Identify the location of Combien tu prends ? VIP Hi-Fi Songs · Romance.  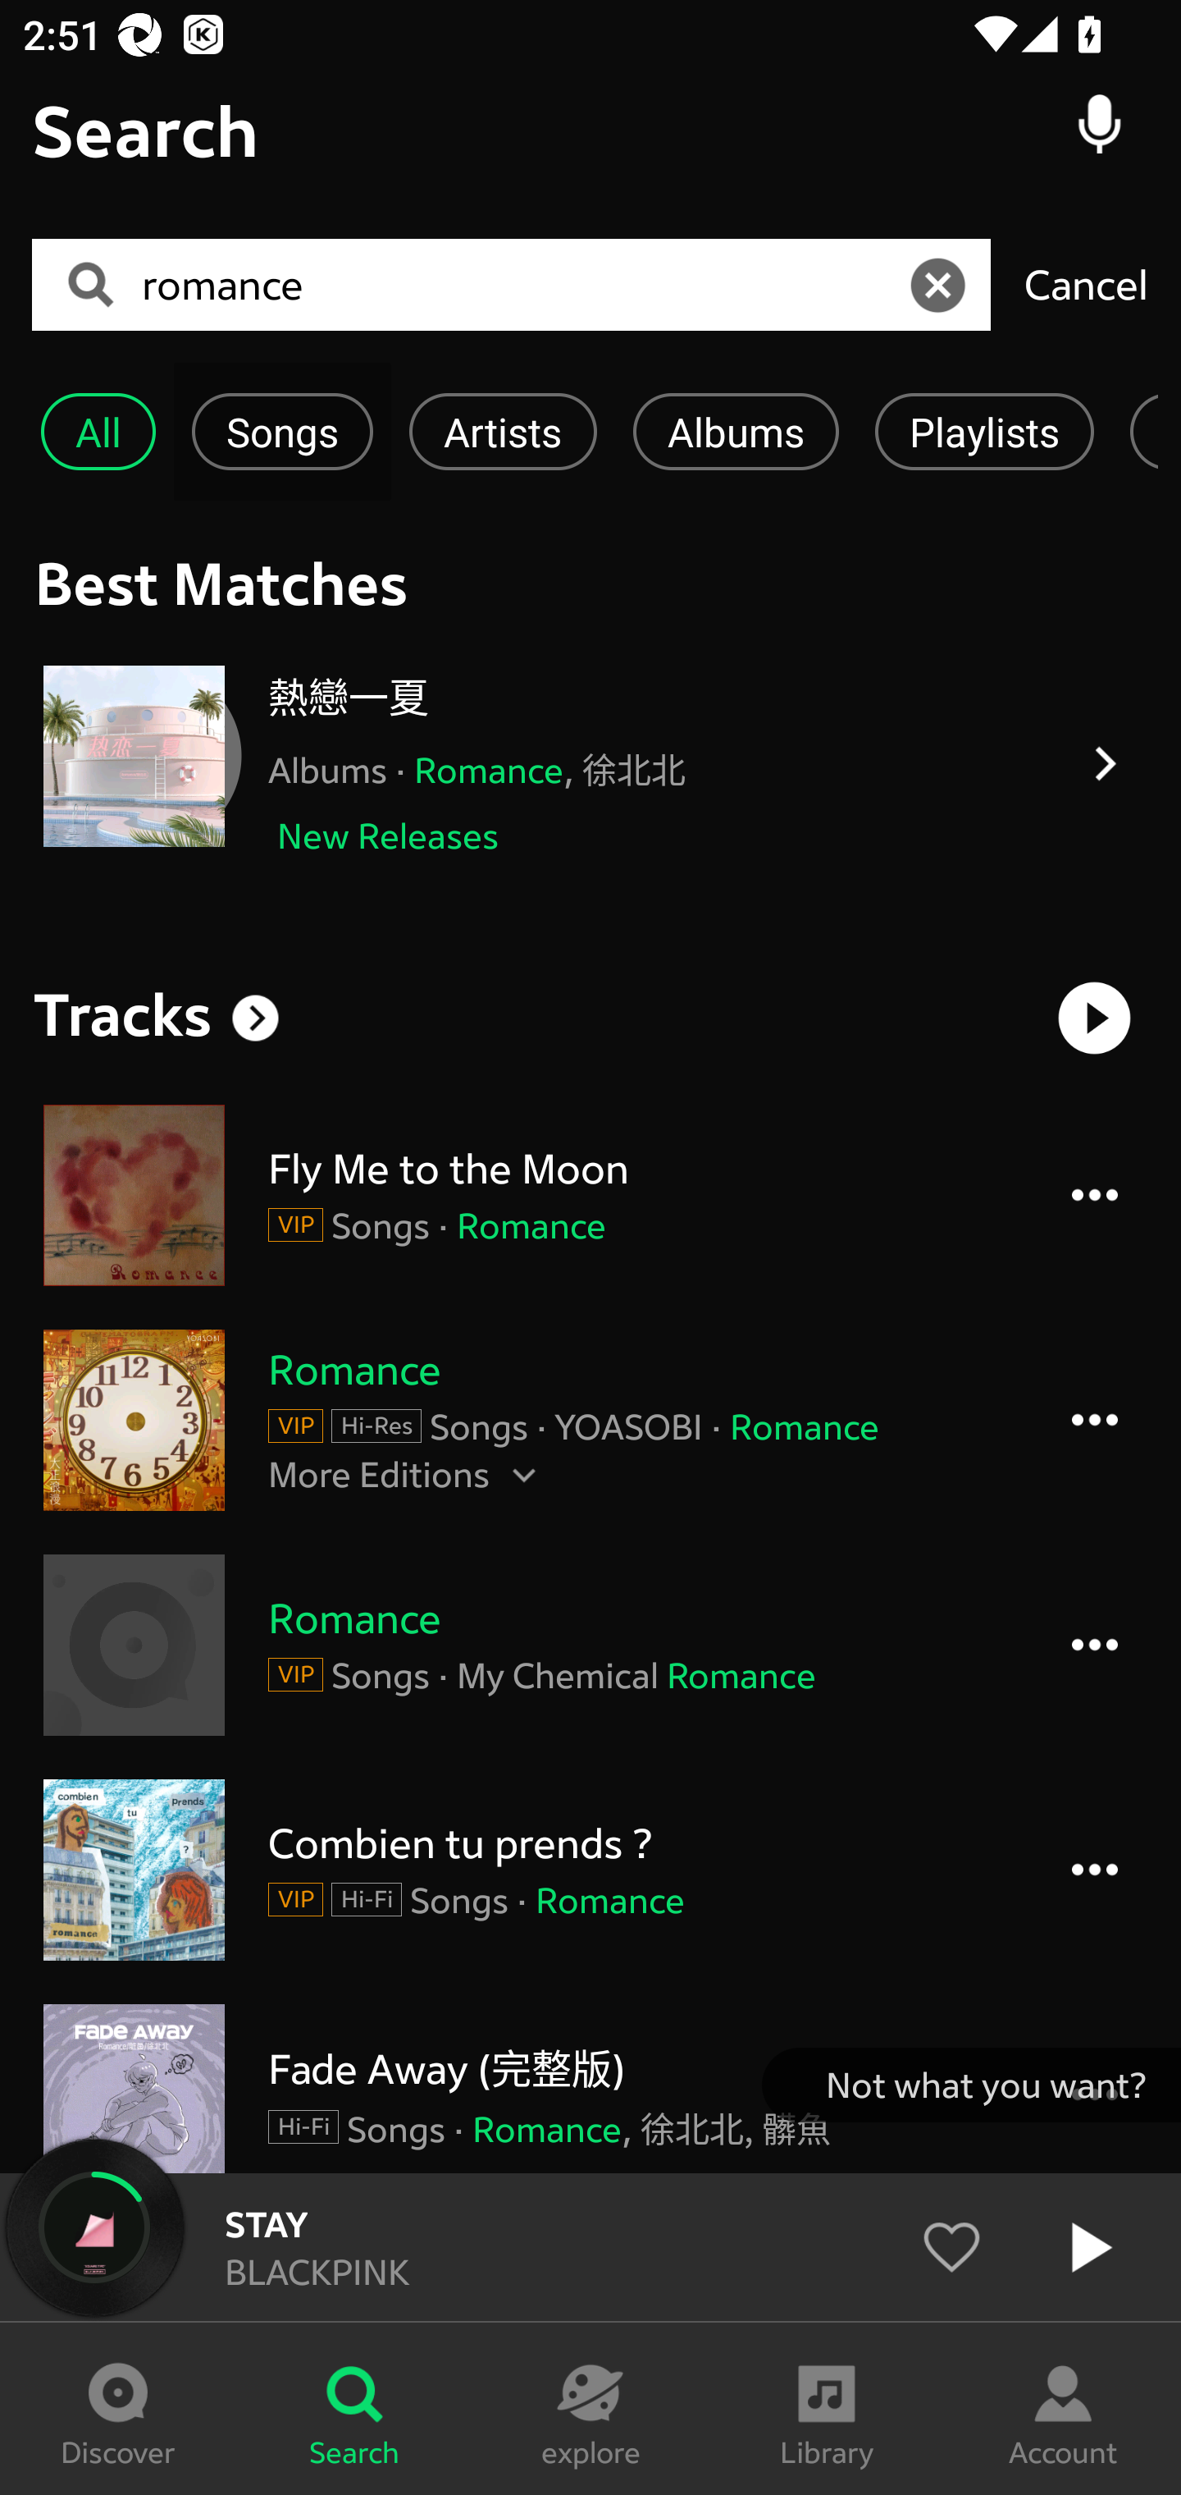
(590, 1870).